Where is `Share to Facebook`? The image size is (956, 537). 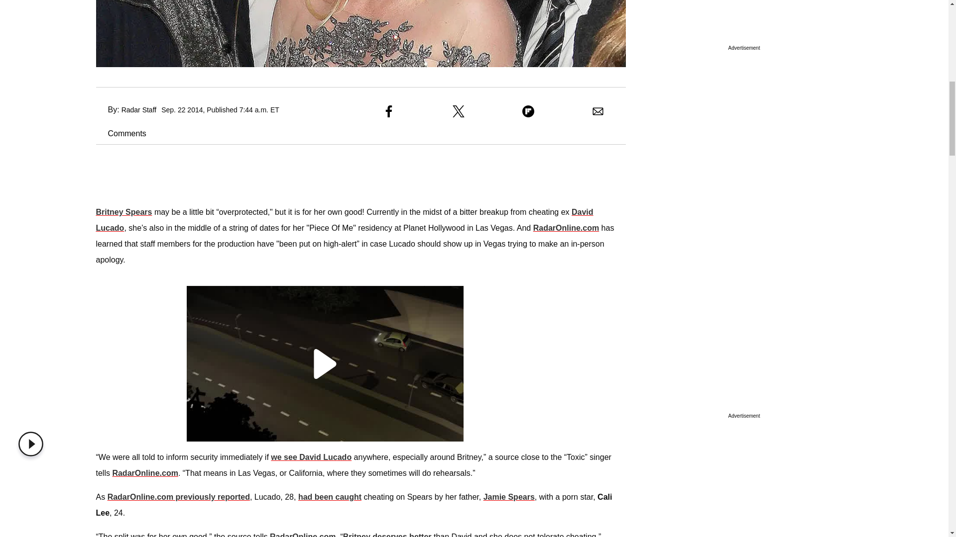
Share to Facebook is located at coordinates (388, 111).